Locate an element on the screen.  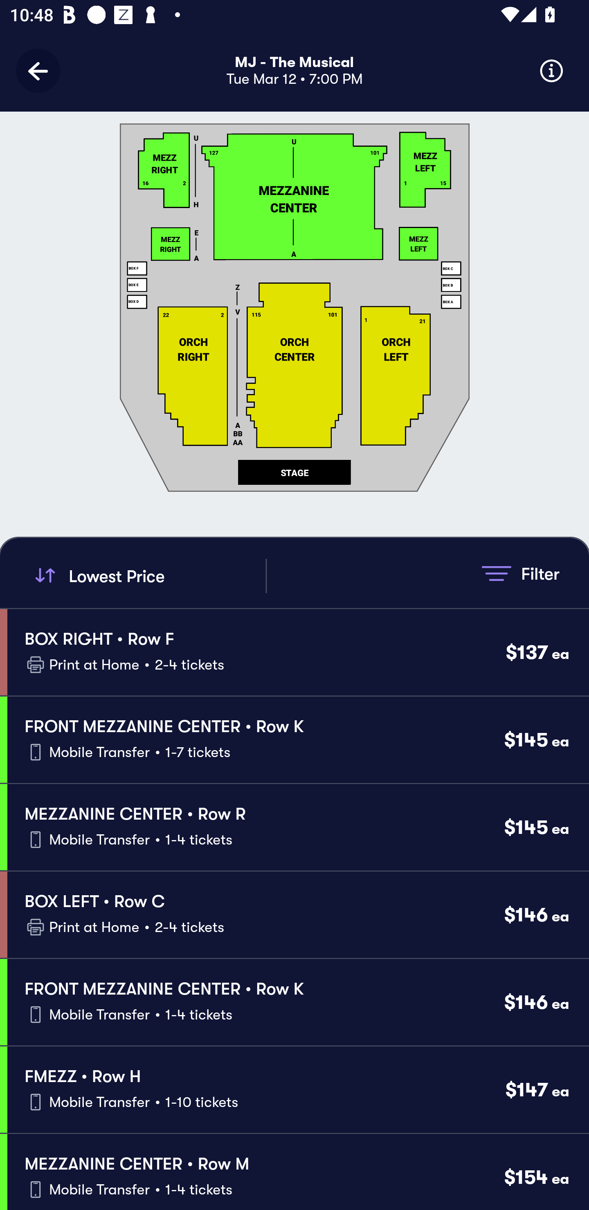
Lowest Price is located at coordinates (148, 576).